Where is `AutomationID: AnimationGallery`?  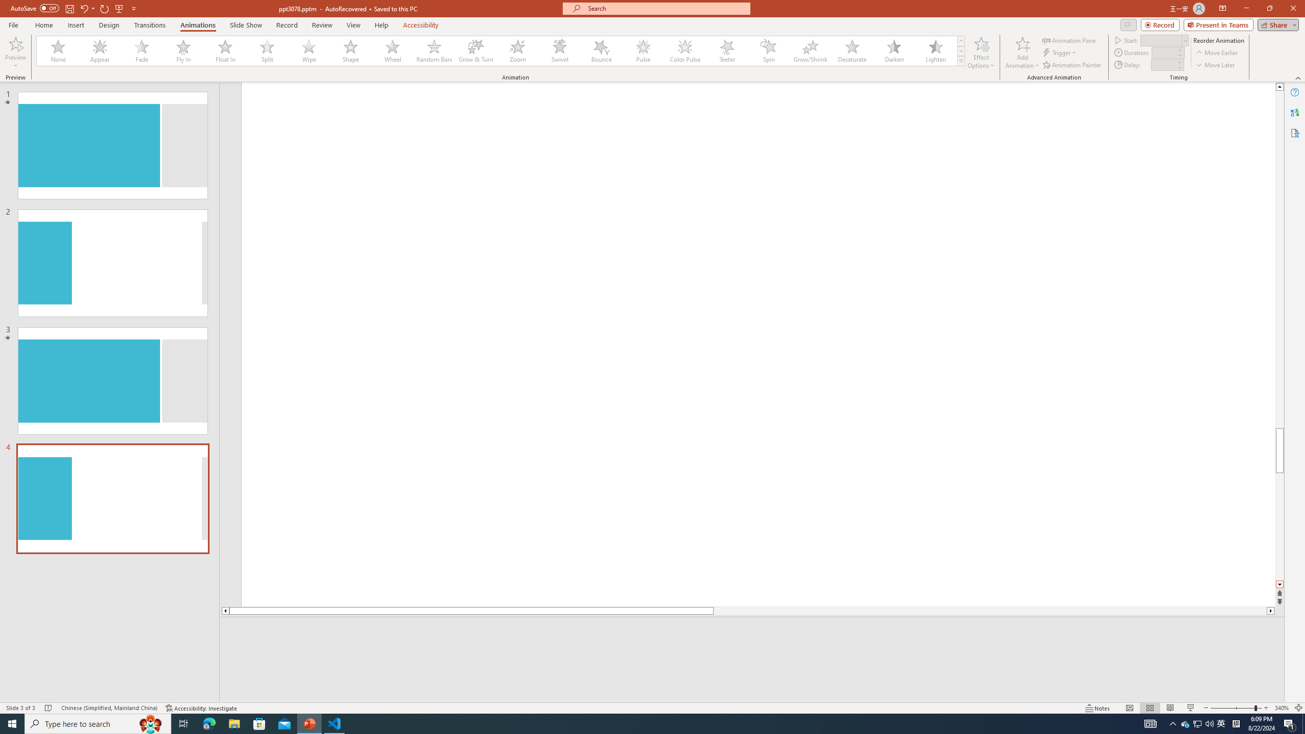
AutomationID: AnimationGallery is located at coordinates (501, 51).